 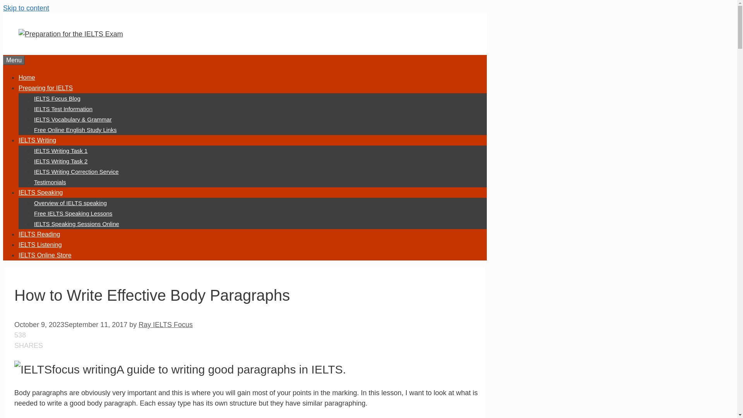 I want to click on IELTS Listening, so click(x=40, y=245).